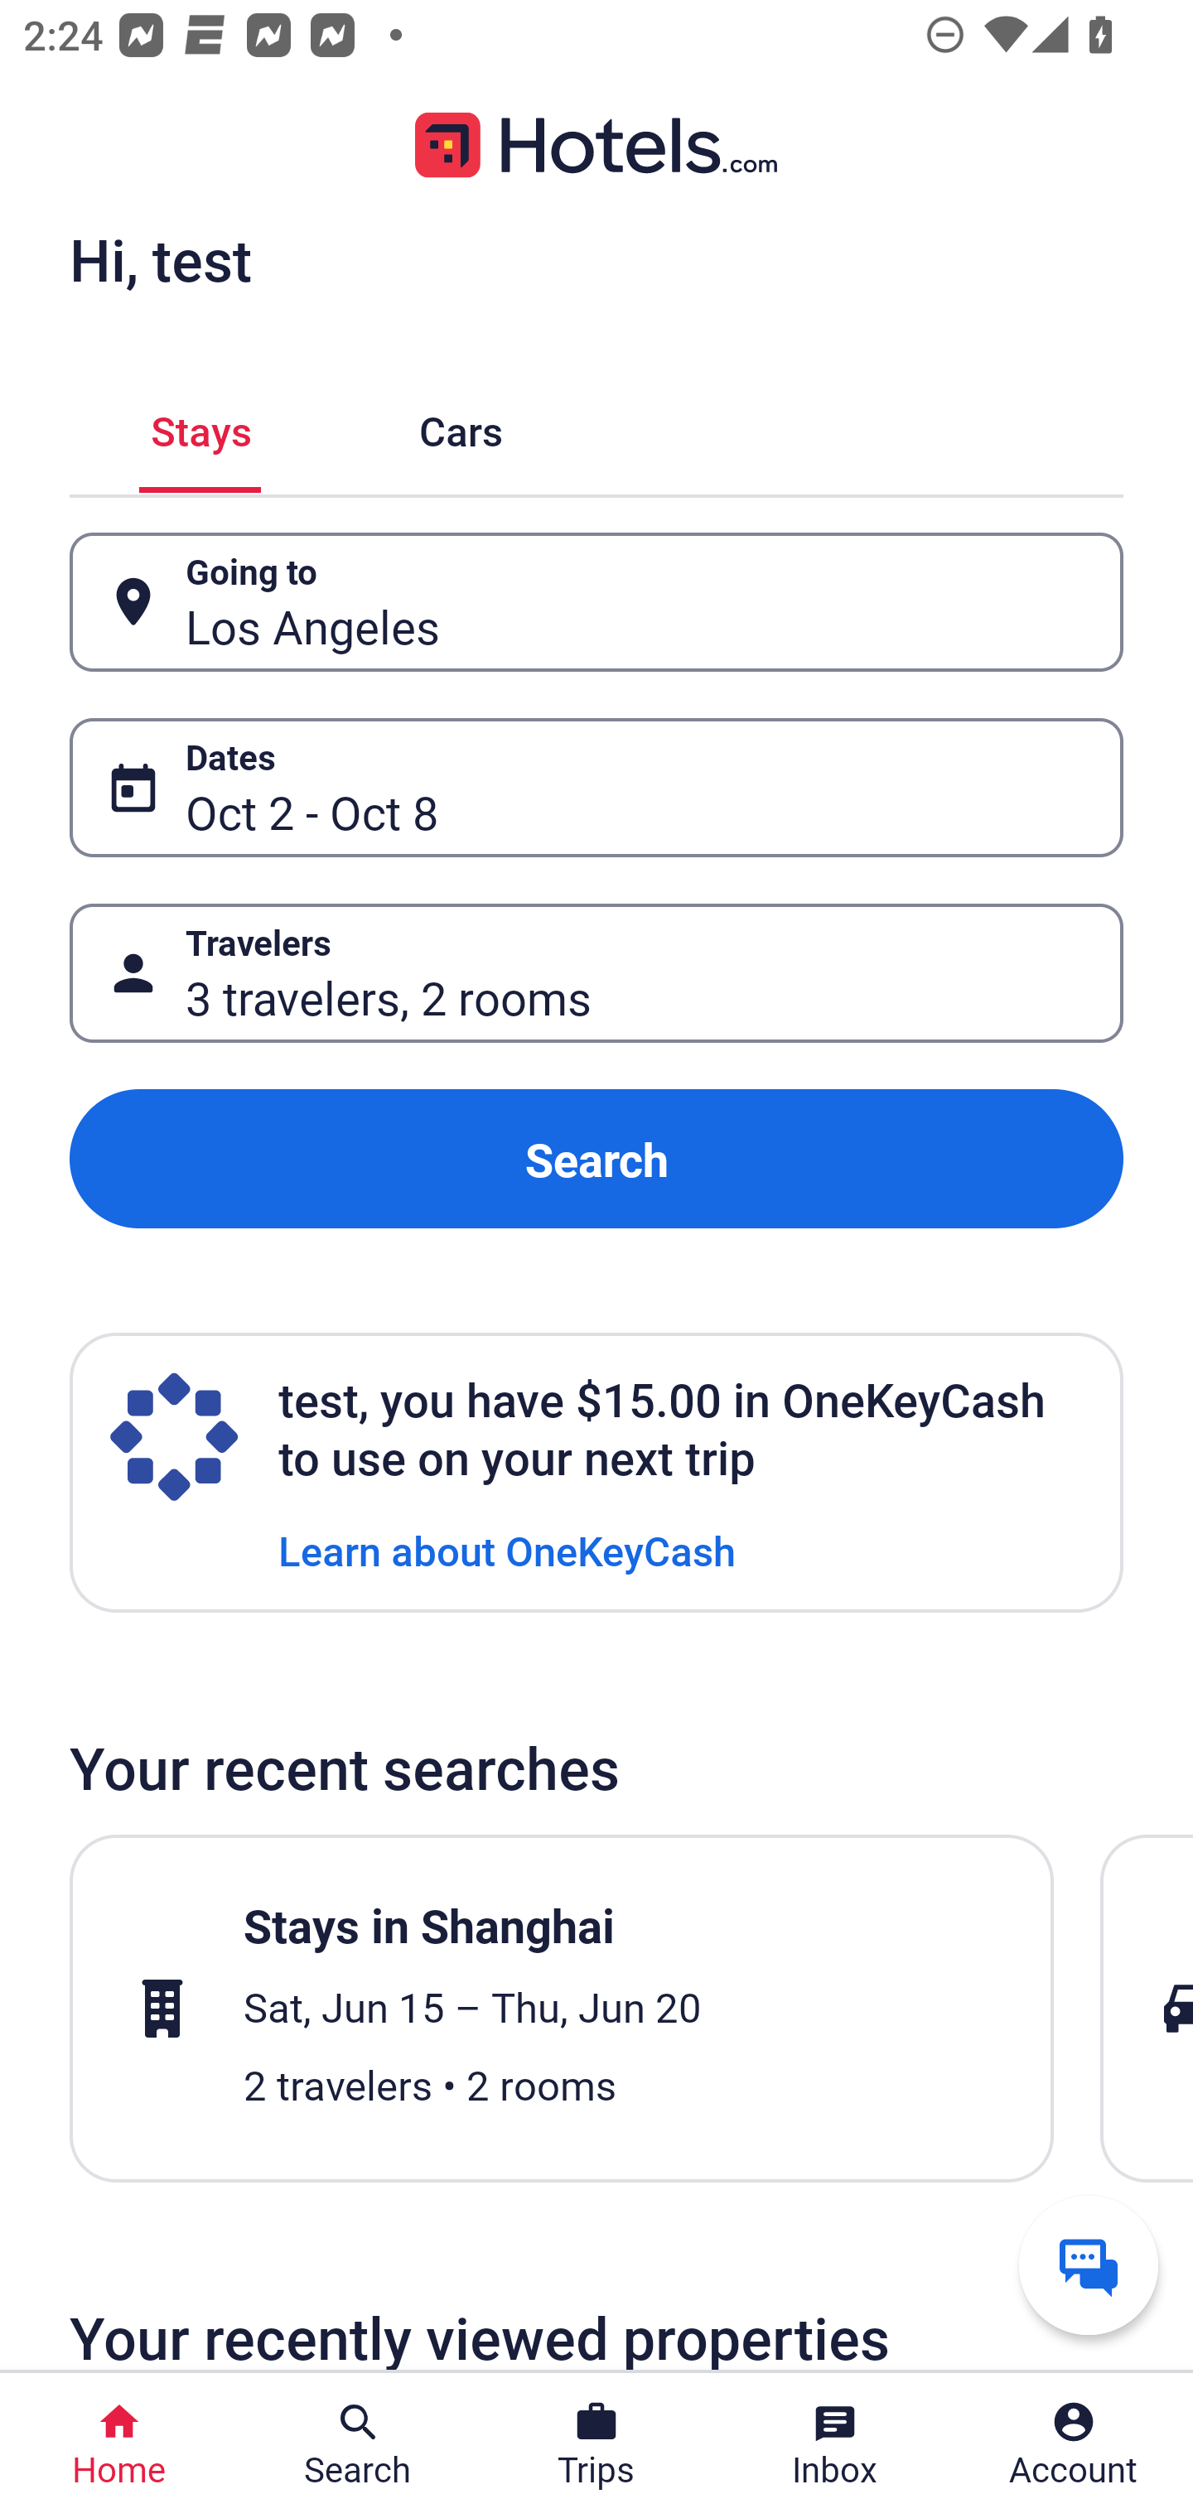 The width and height of the screenshot is (1193, 2518). What do you see at coordinates (358, 2445) in the screenshot?
I see `Search Search Button` at bounding box center [358, 2445].